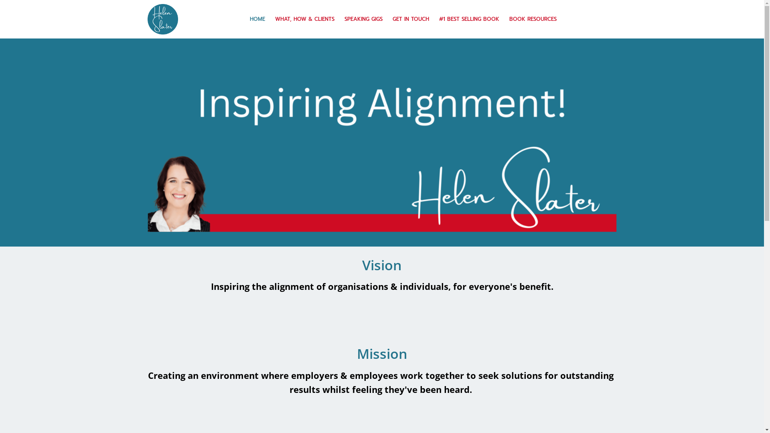 Image resolution: width=770 pixels, height=433 pixels. Describe the element at coordinates (533, 19) in the screenshot. I see `BOOK RESOURCES` at that location.